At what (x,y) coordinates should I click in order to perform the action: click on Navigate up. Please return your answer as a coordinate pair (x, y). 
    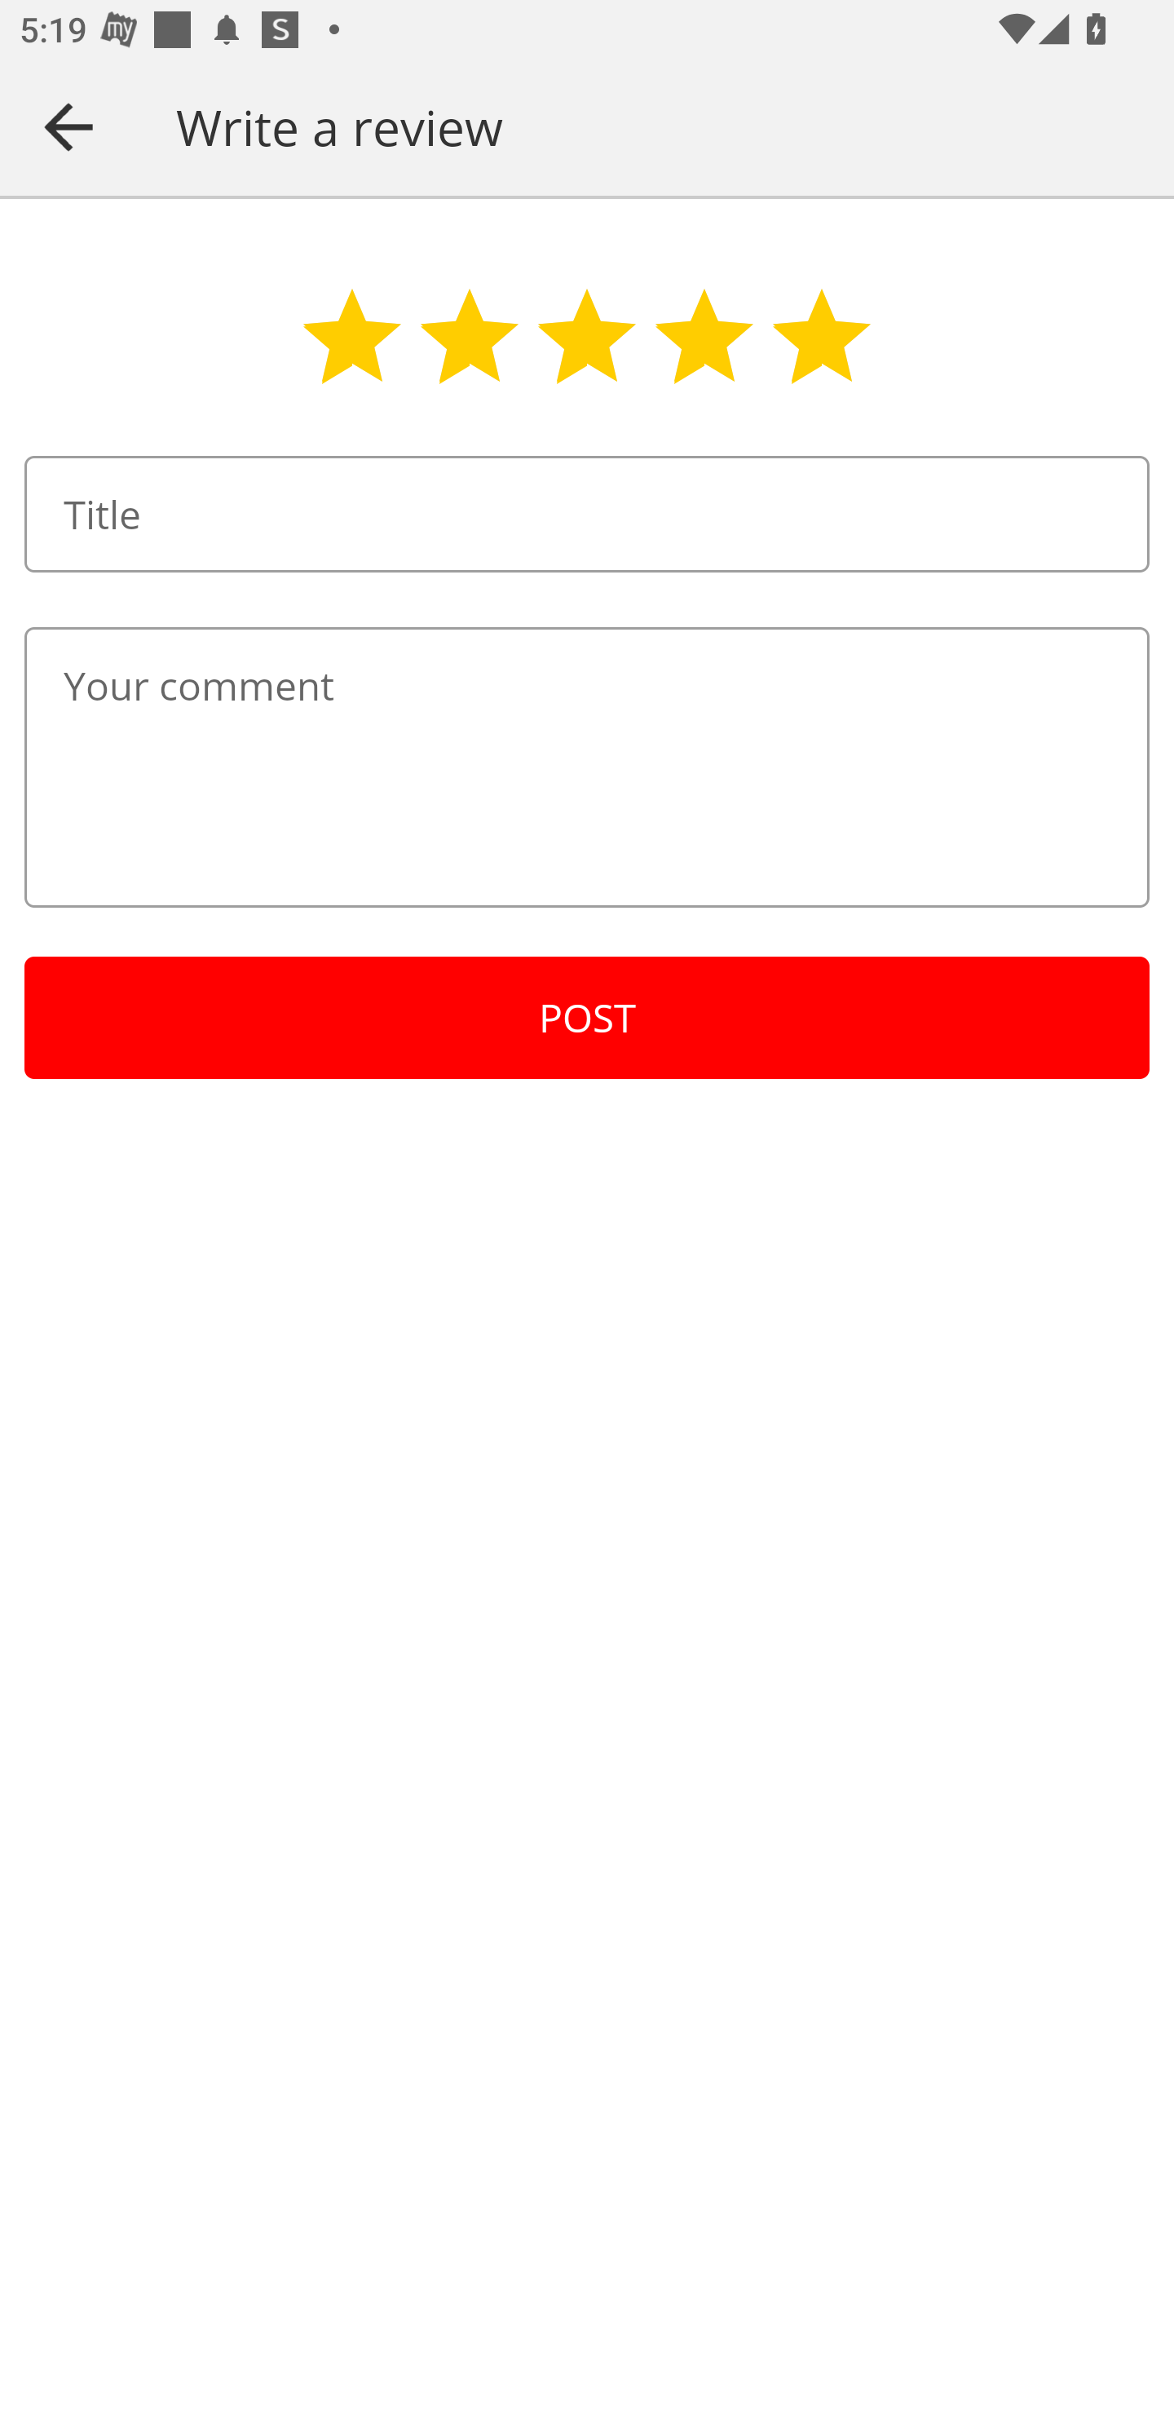
    Looking at the image, I should click on (68, 126).